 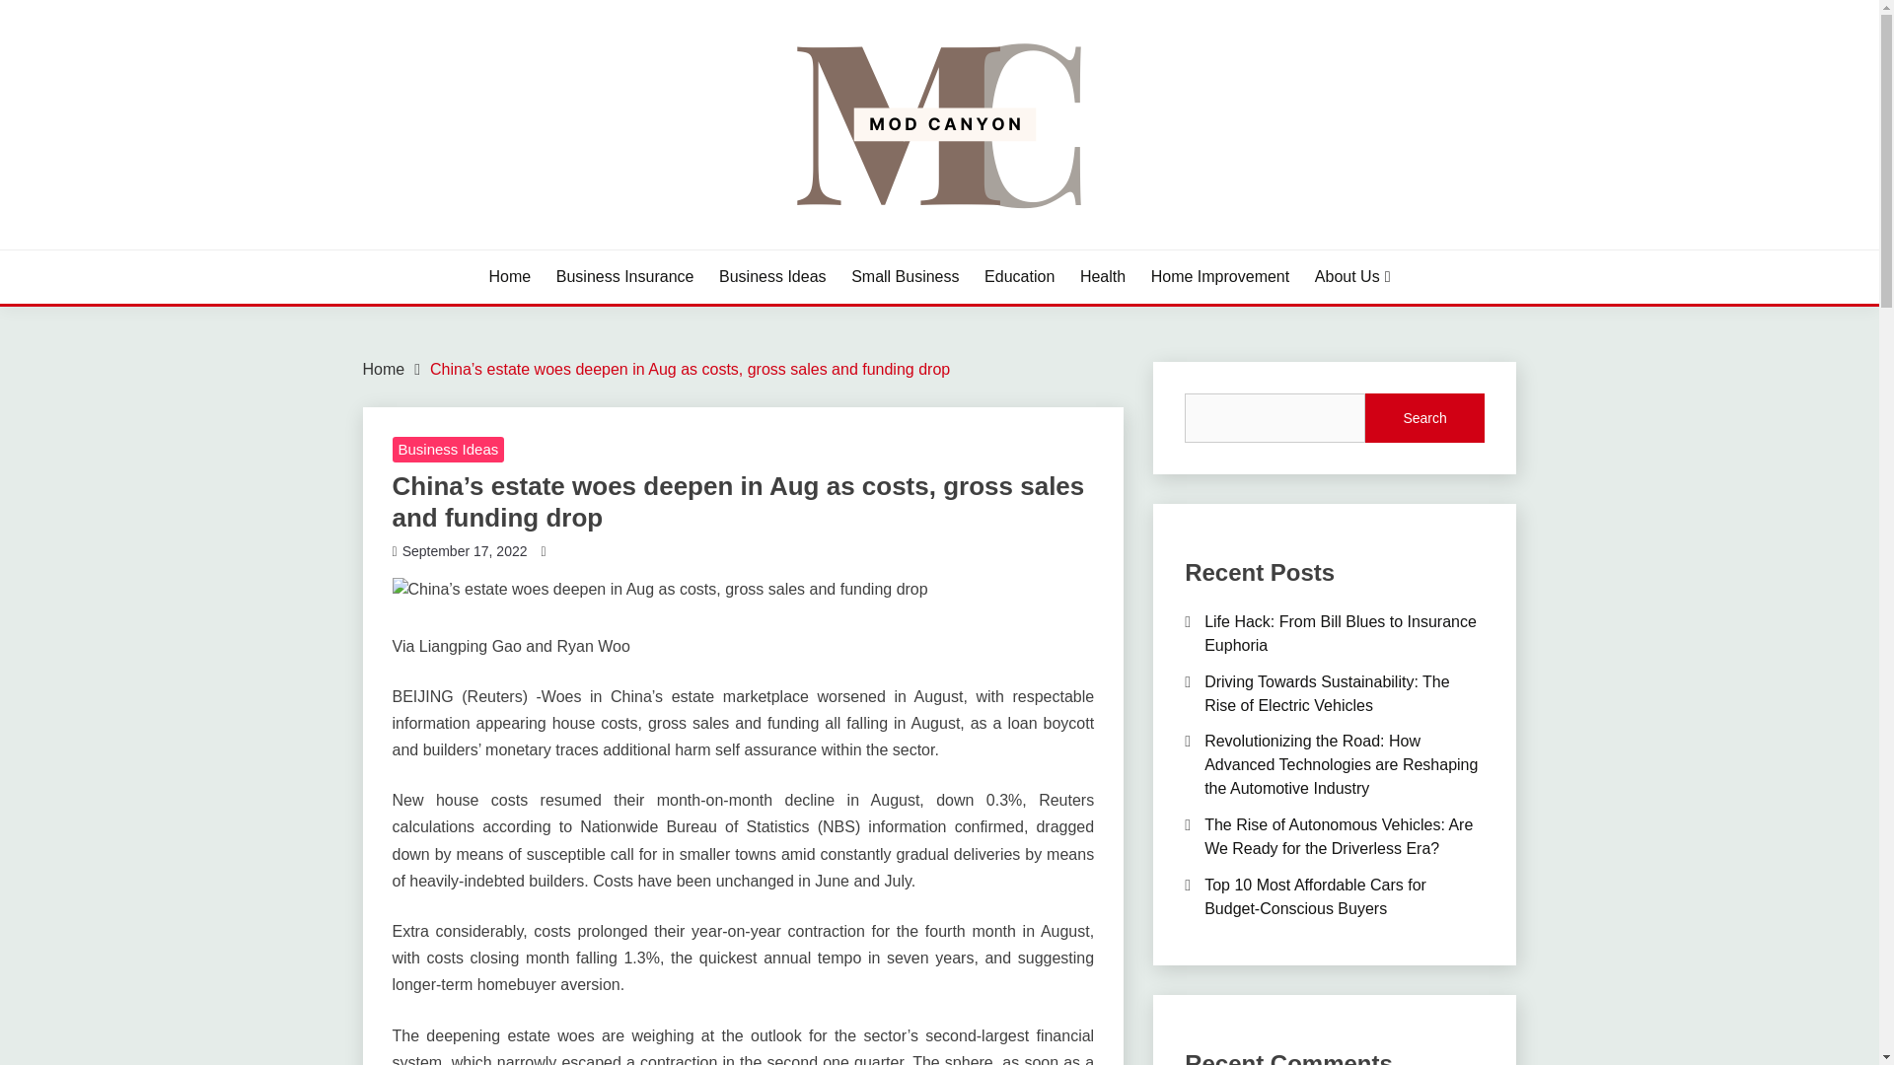 I want to click on Home, so click(x=384, y=369).